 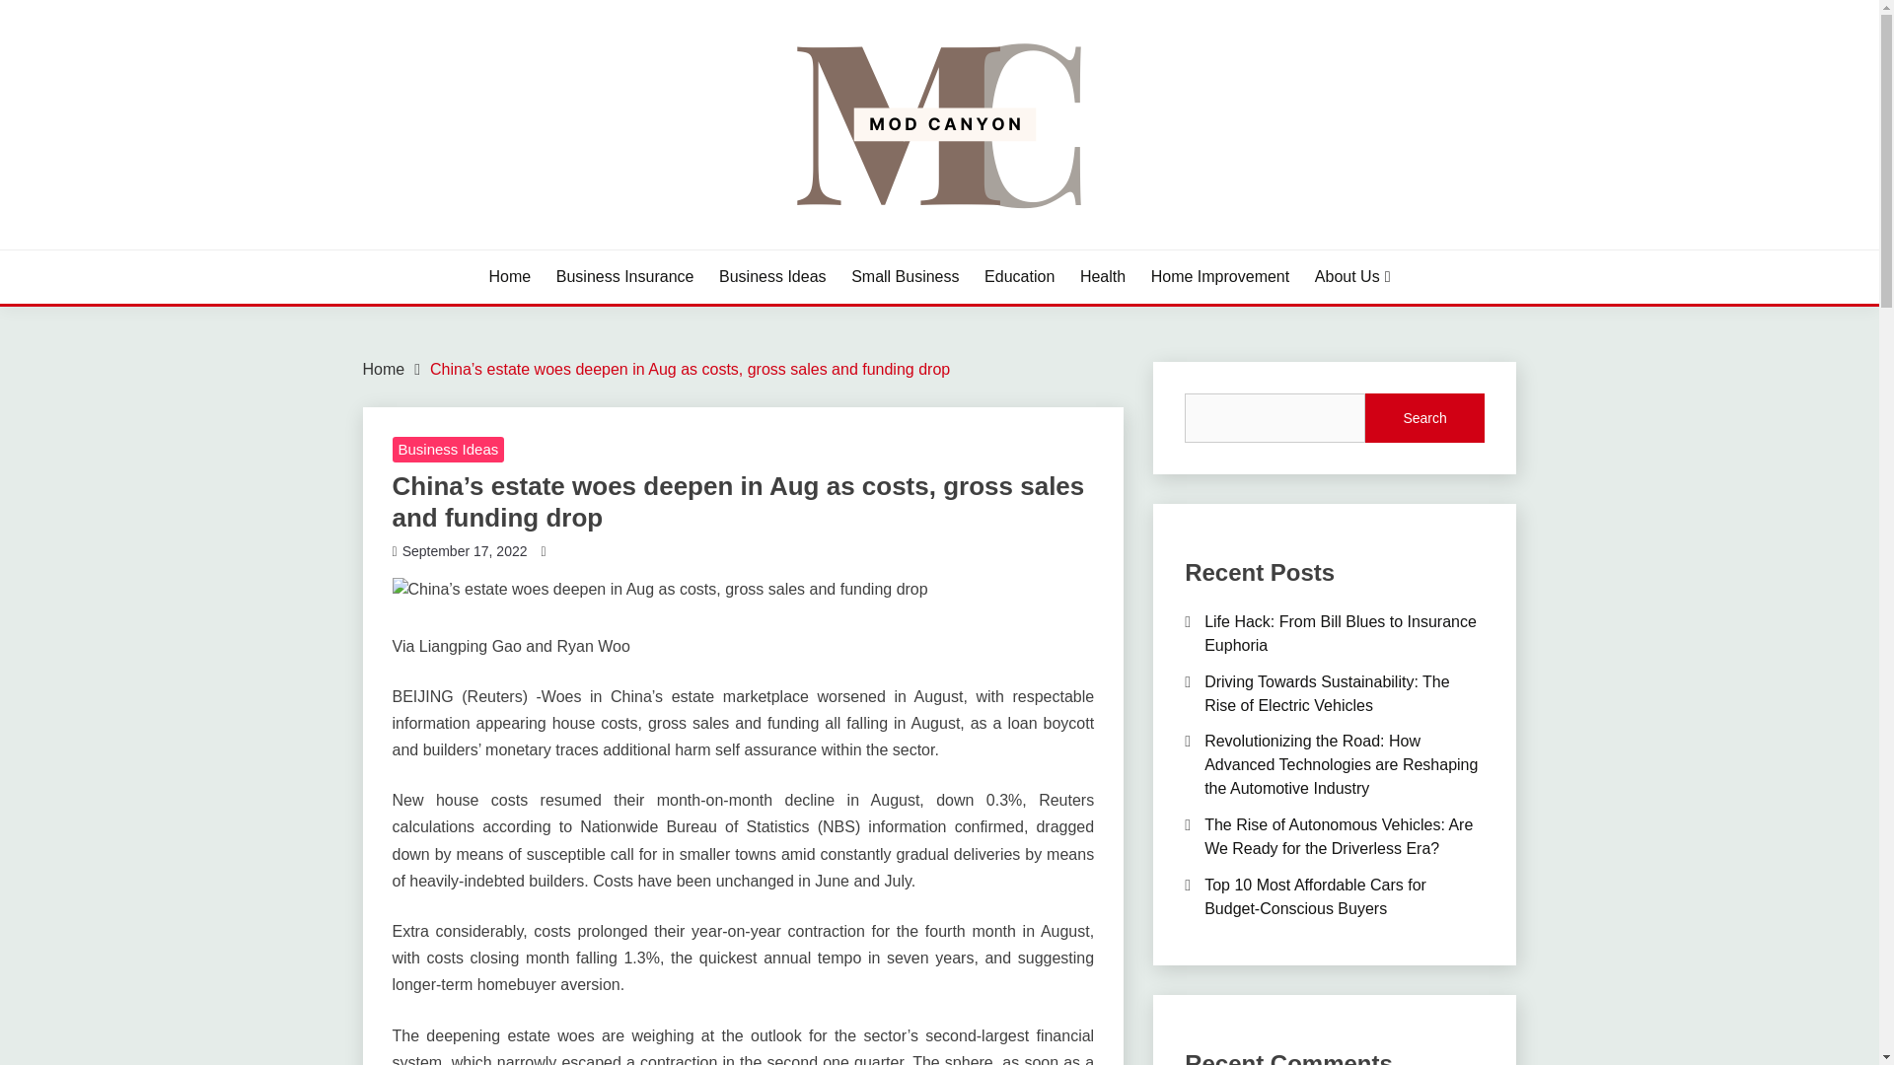 I want to click on Home, so click(x=384, y=369).